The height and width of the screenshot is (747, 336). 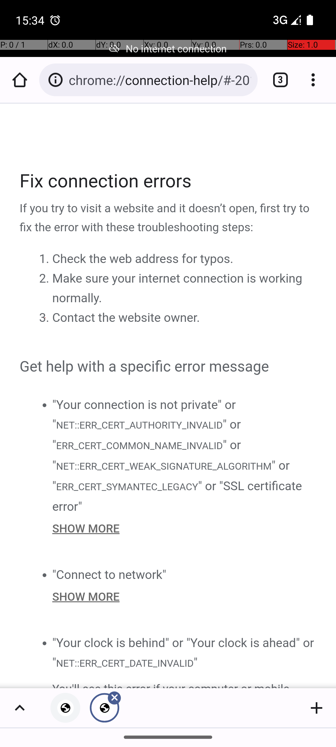 What do you see at coordinates (139, 425) in the screenshot?
I see `NET::ERR_CERT_AUTHORITY_INVALID` at bounding box center [139, 425].